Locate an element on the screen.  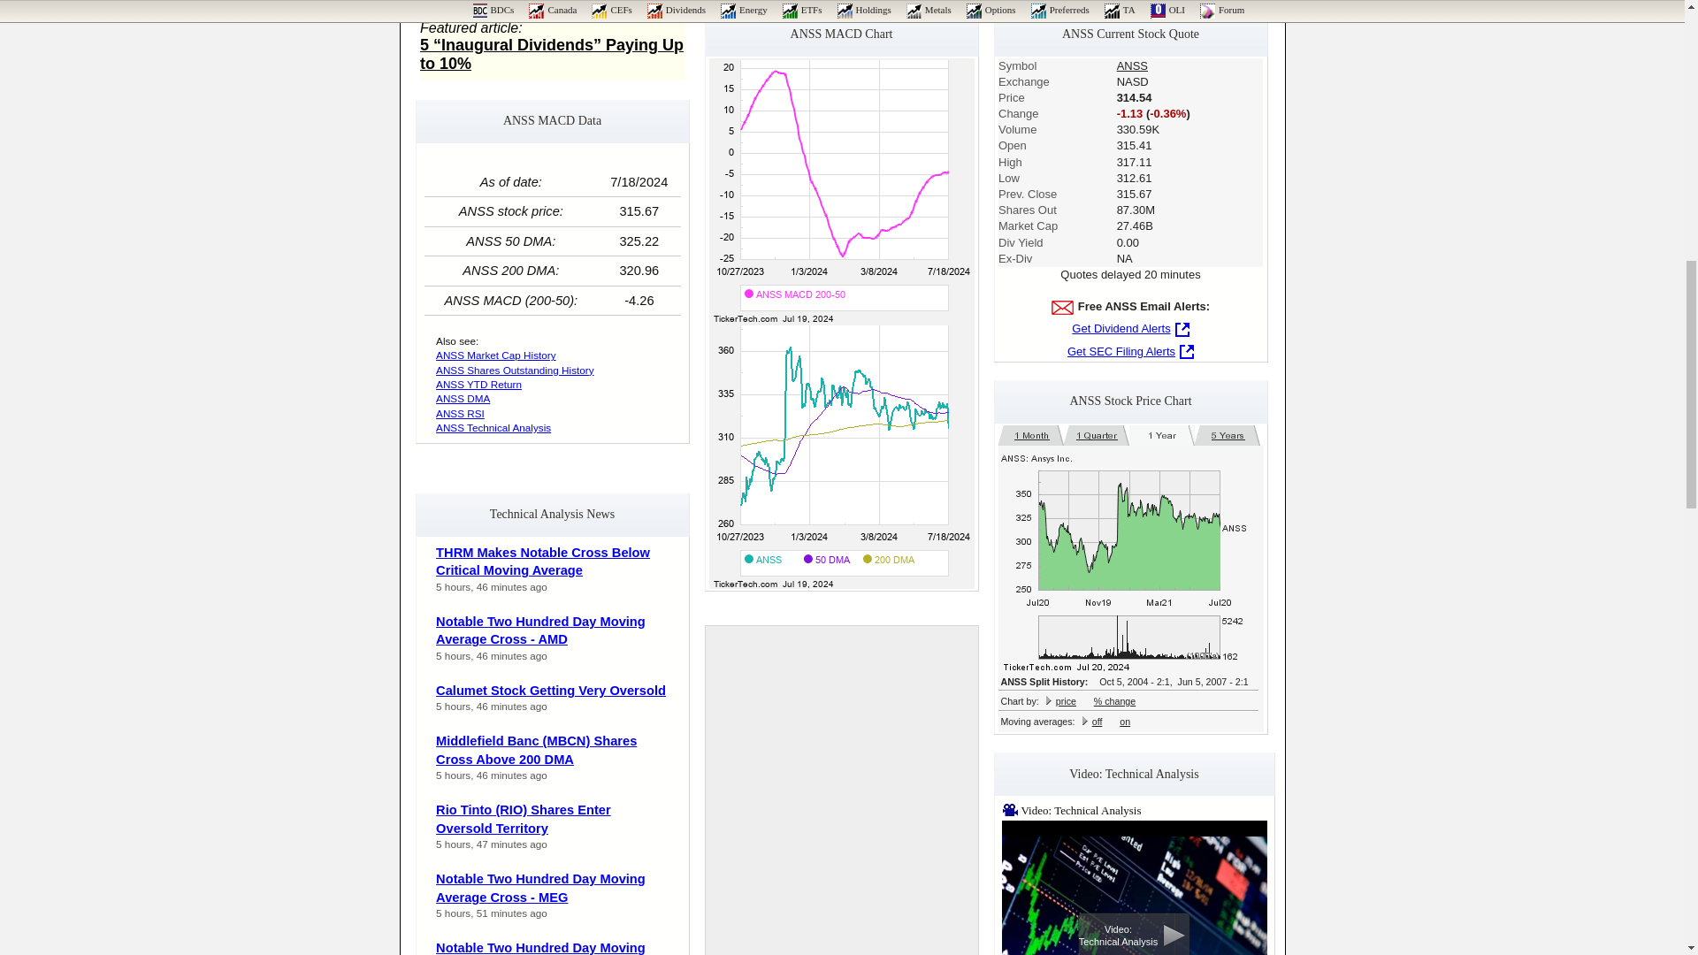
ANSS RSI is located at coordinates (460, 414).